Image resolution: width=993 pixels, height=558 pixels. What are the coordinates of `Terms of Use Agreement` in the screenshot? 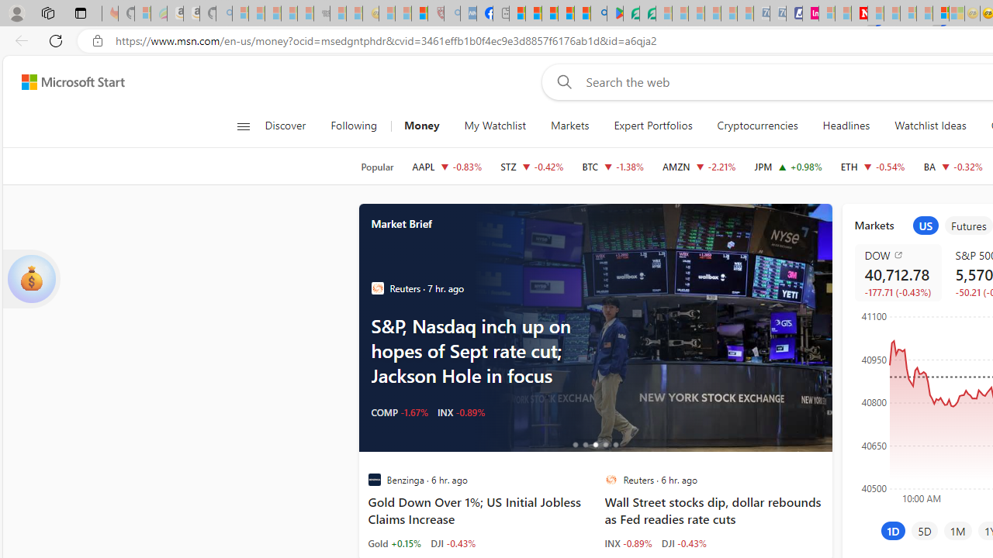 It's located at (631, 14).